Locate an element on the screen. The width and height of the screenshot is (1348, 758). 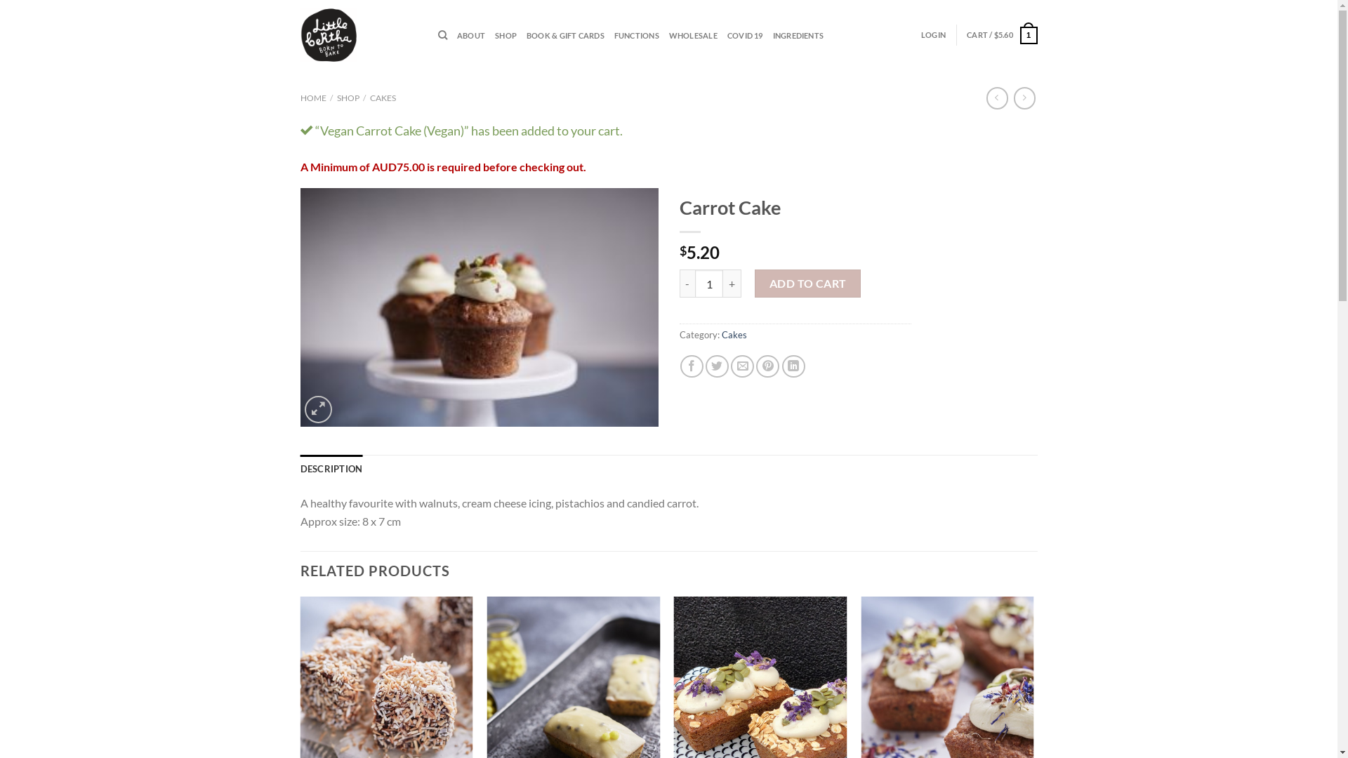
ABOUT is located at coordinates (471, 36).